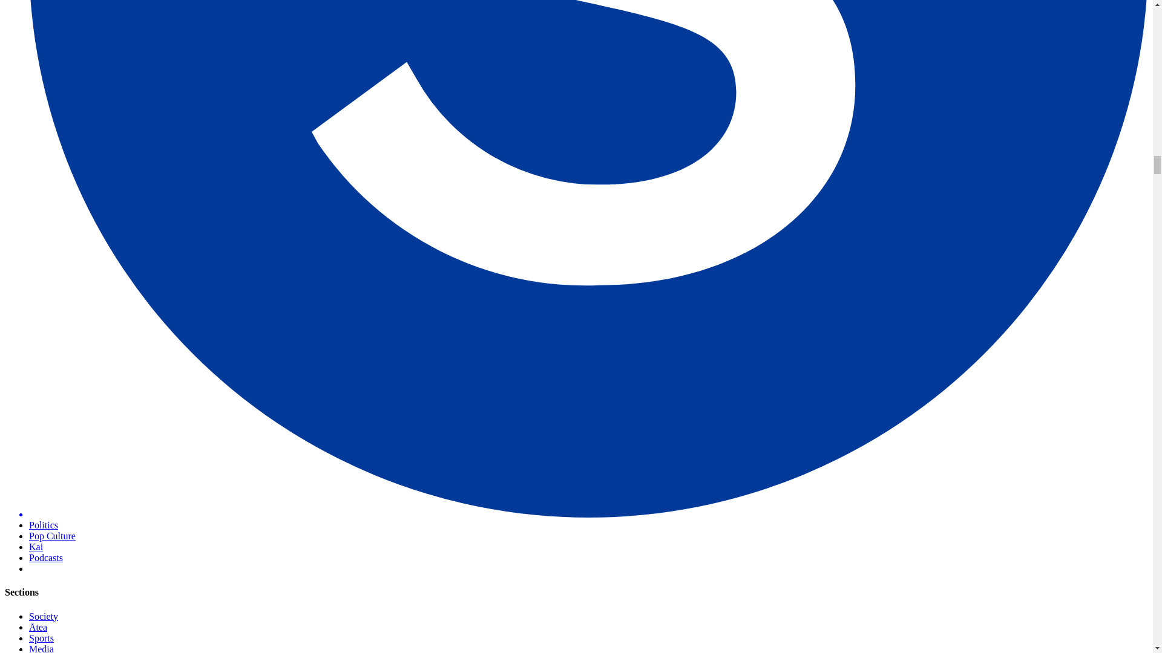 The image size is (1162, 653). Describe the element at coordinates (41, 637) in the screenshot. I see `Sports` at that location.